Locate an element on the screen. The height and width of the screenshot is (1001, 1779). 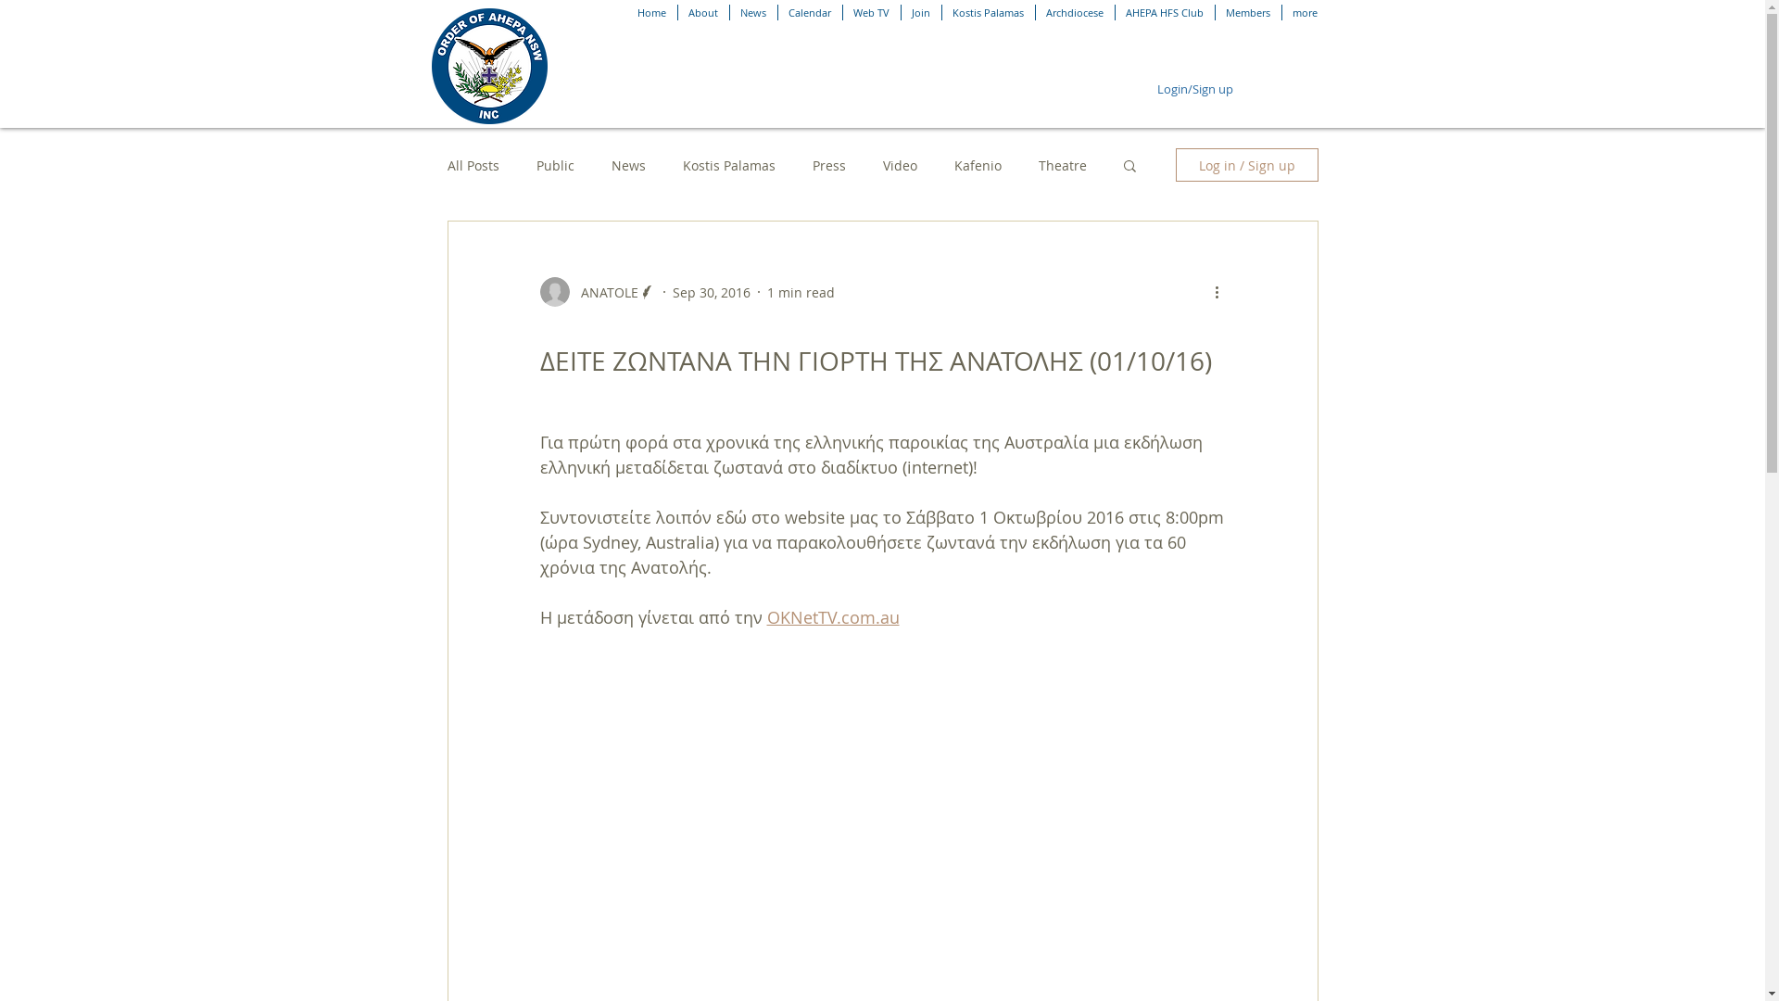
Kafenio is located at coordinates (978, 164).